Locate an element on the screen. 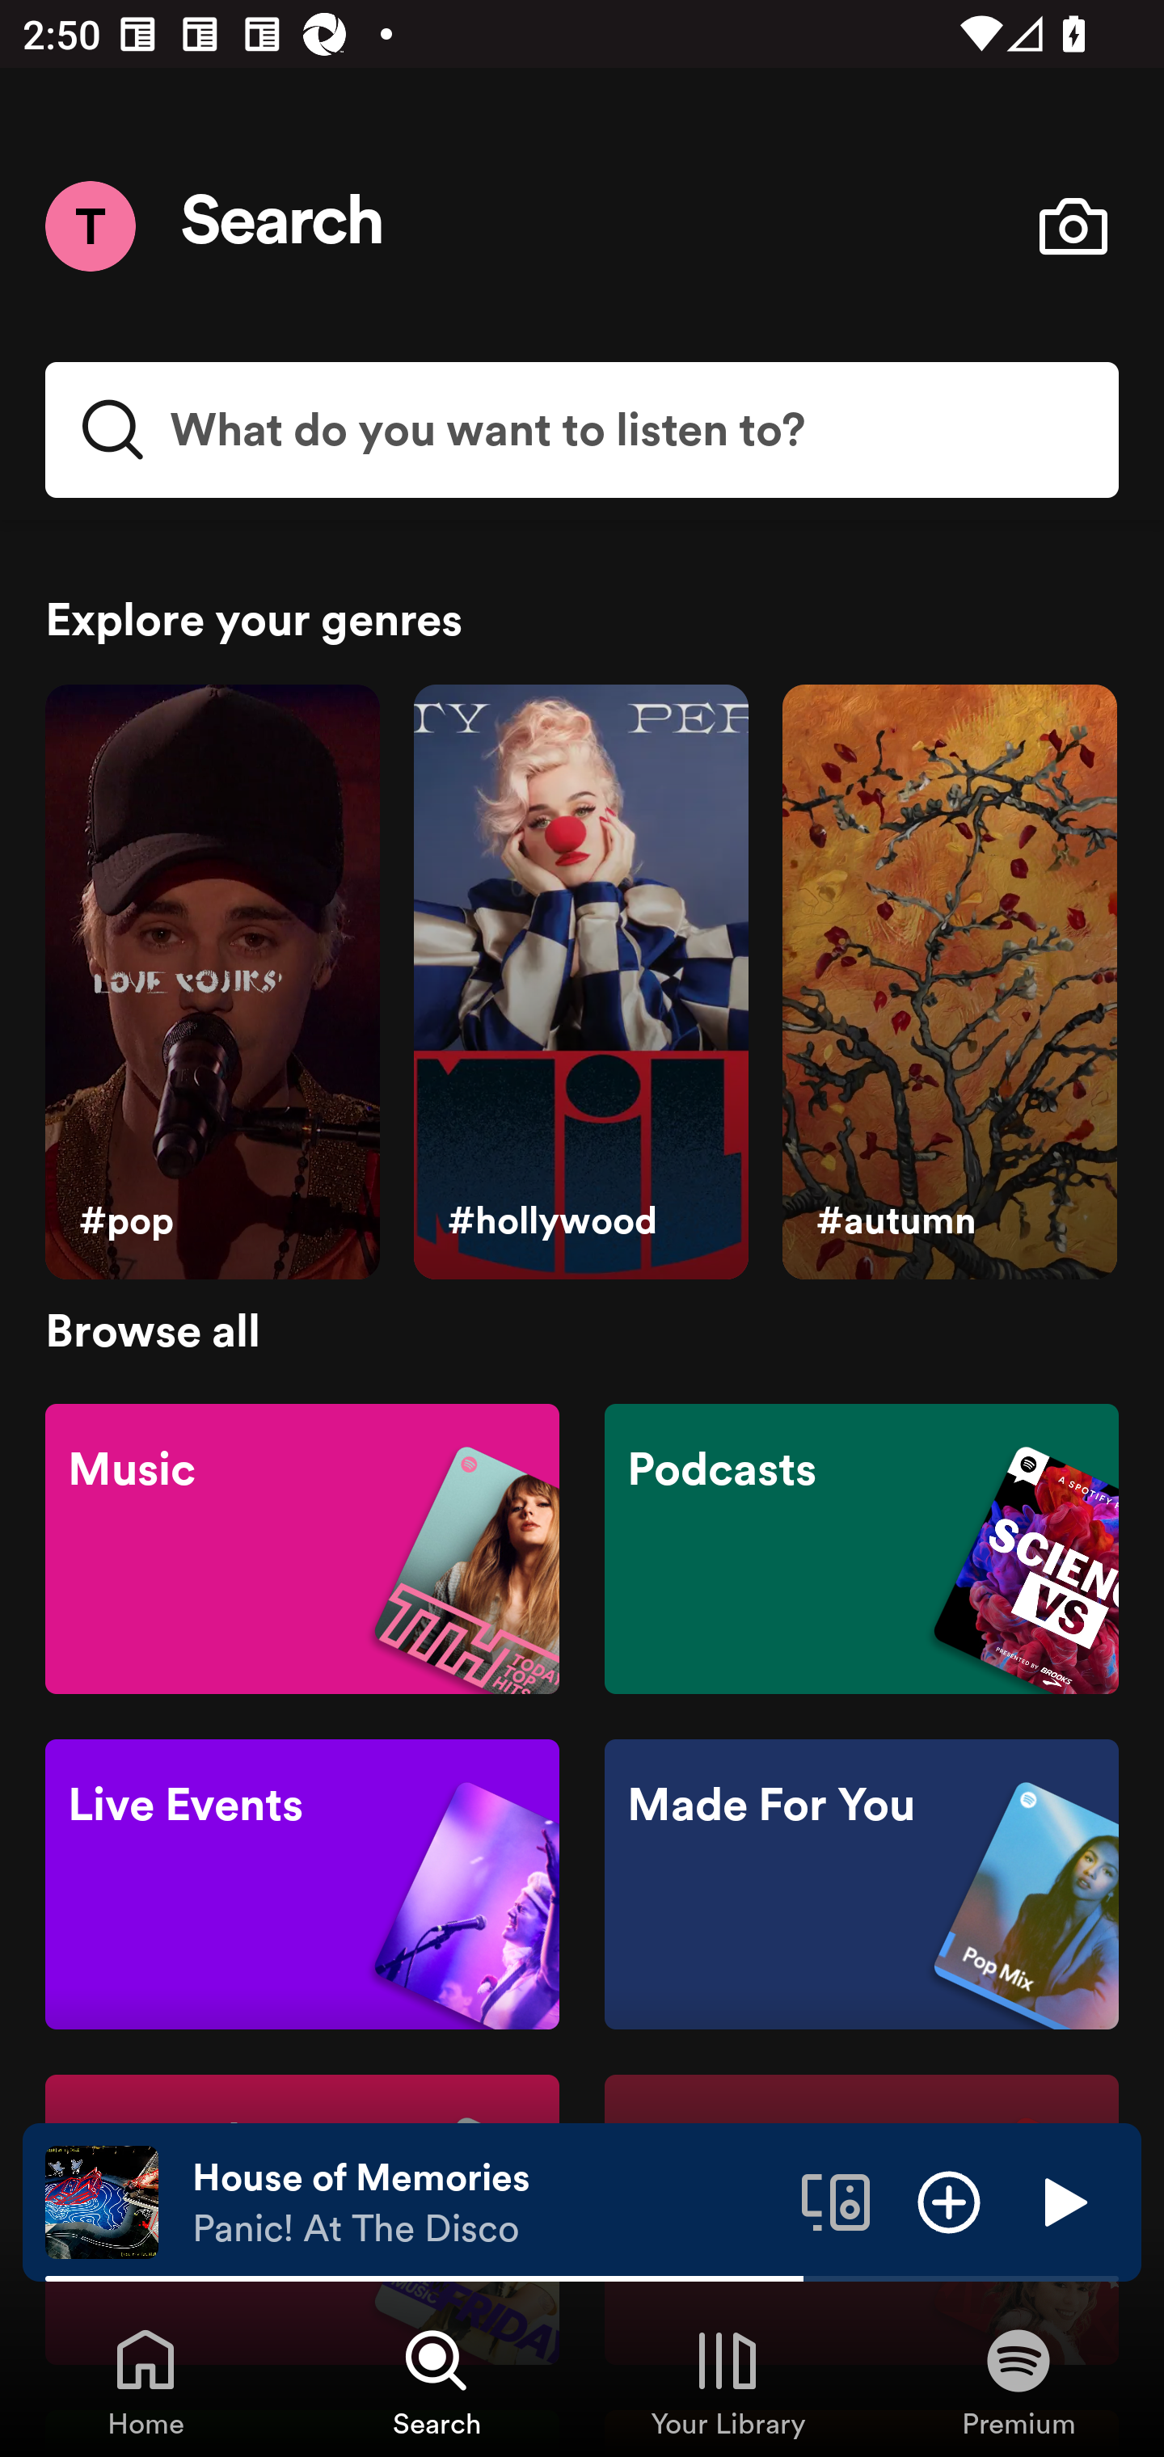 The width and height of the screenshot is (1164, 2457). Music is located at coordinates (302, 1547).